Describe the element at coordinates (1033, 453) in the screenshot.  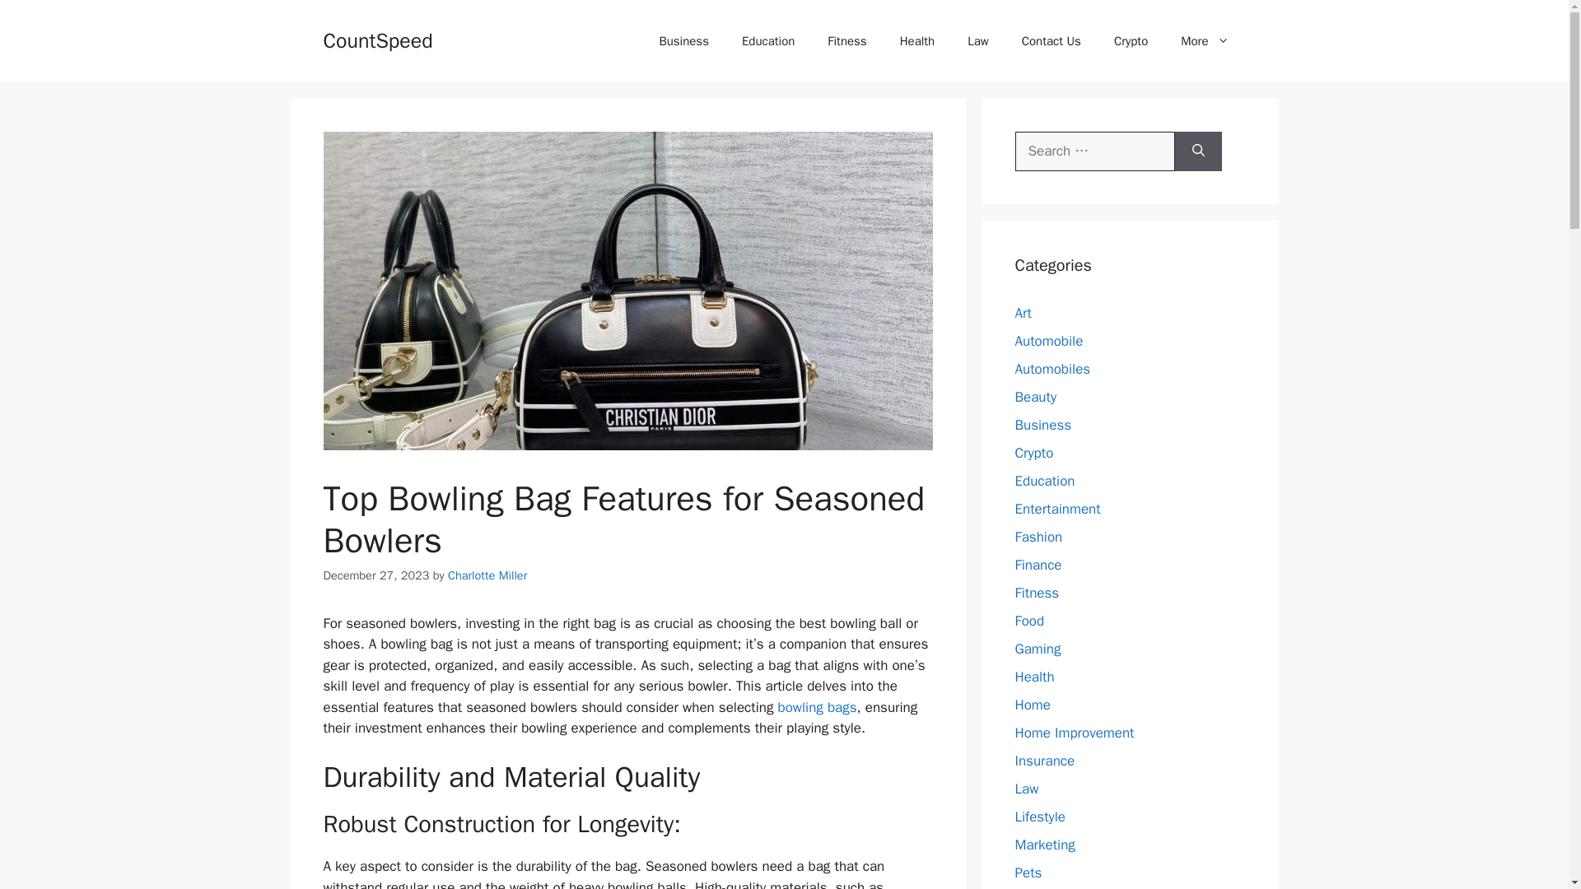
I see `Crypto` at that location.